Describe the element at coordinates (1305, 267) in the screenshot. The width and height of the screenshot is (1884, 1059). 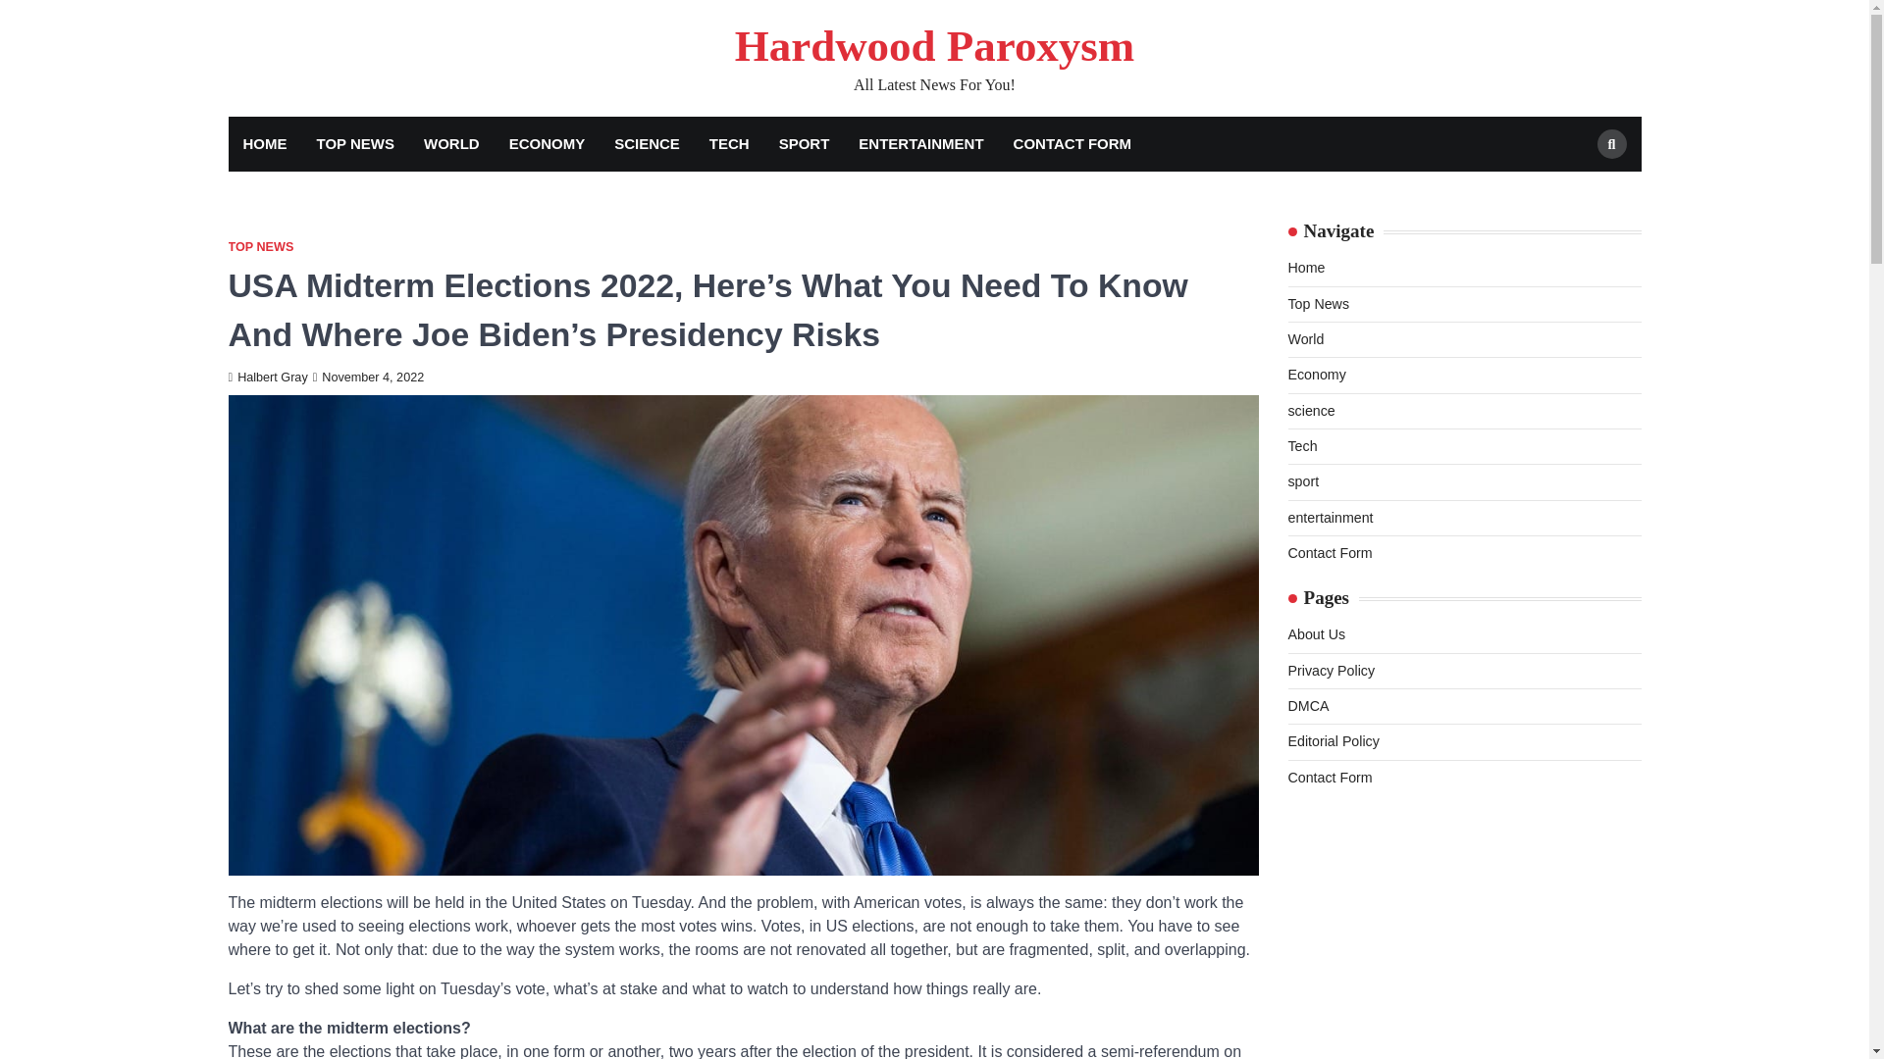
I see `Home` at that location.